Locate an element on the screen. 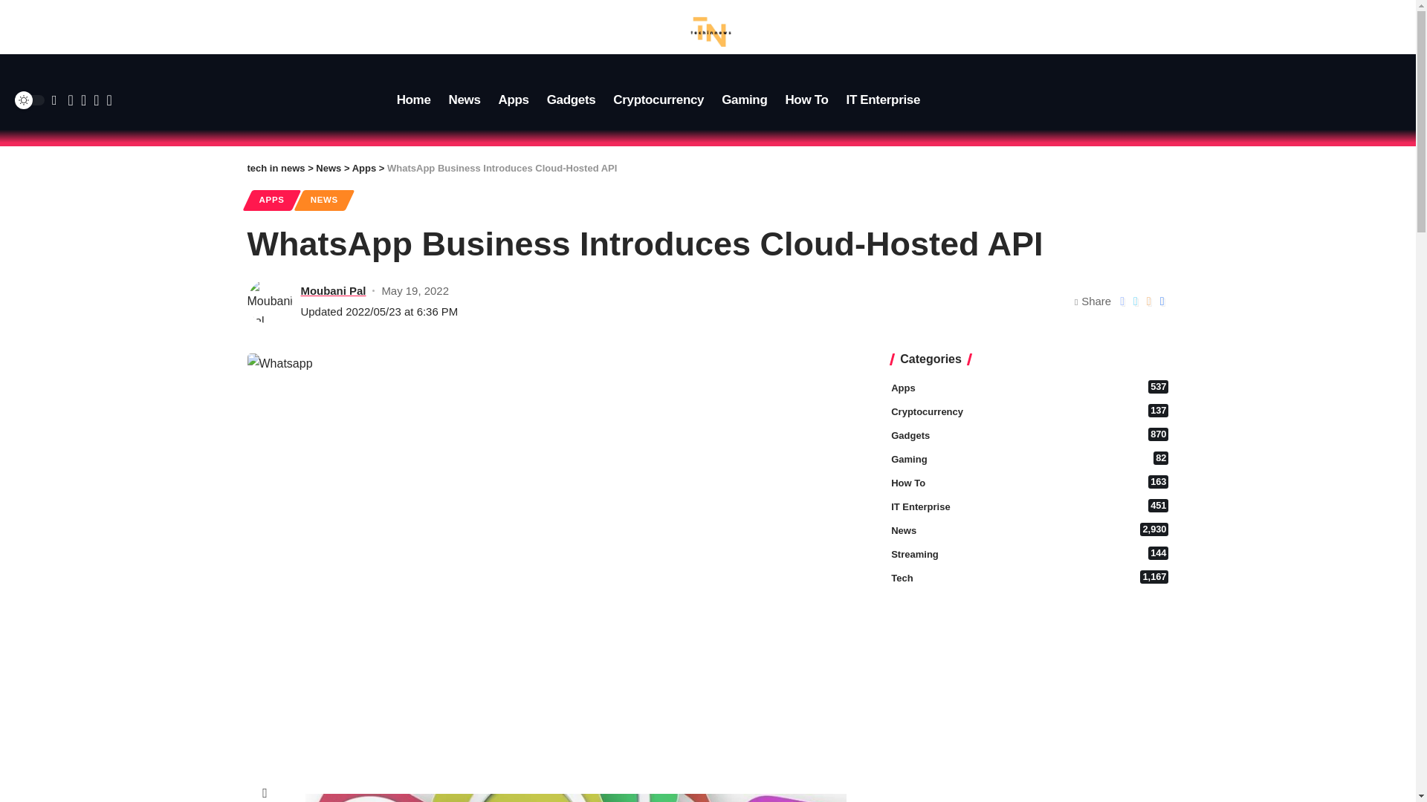 The height and width of the screenshot is (802, 1427). Go to tech in news. is located at coordinates (513, 100).